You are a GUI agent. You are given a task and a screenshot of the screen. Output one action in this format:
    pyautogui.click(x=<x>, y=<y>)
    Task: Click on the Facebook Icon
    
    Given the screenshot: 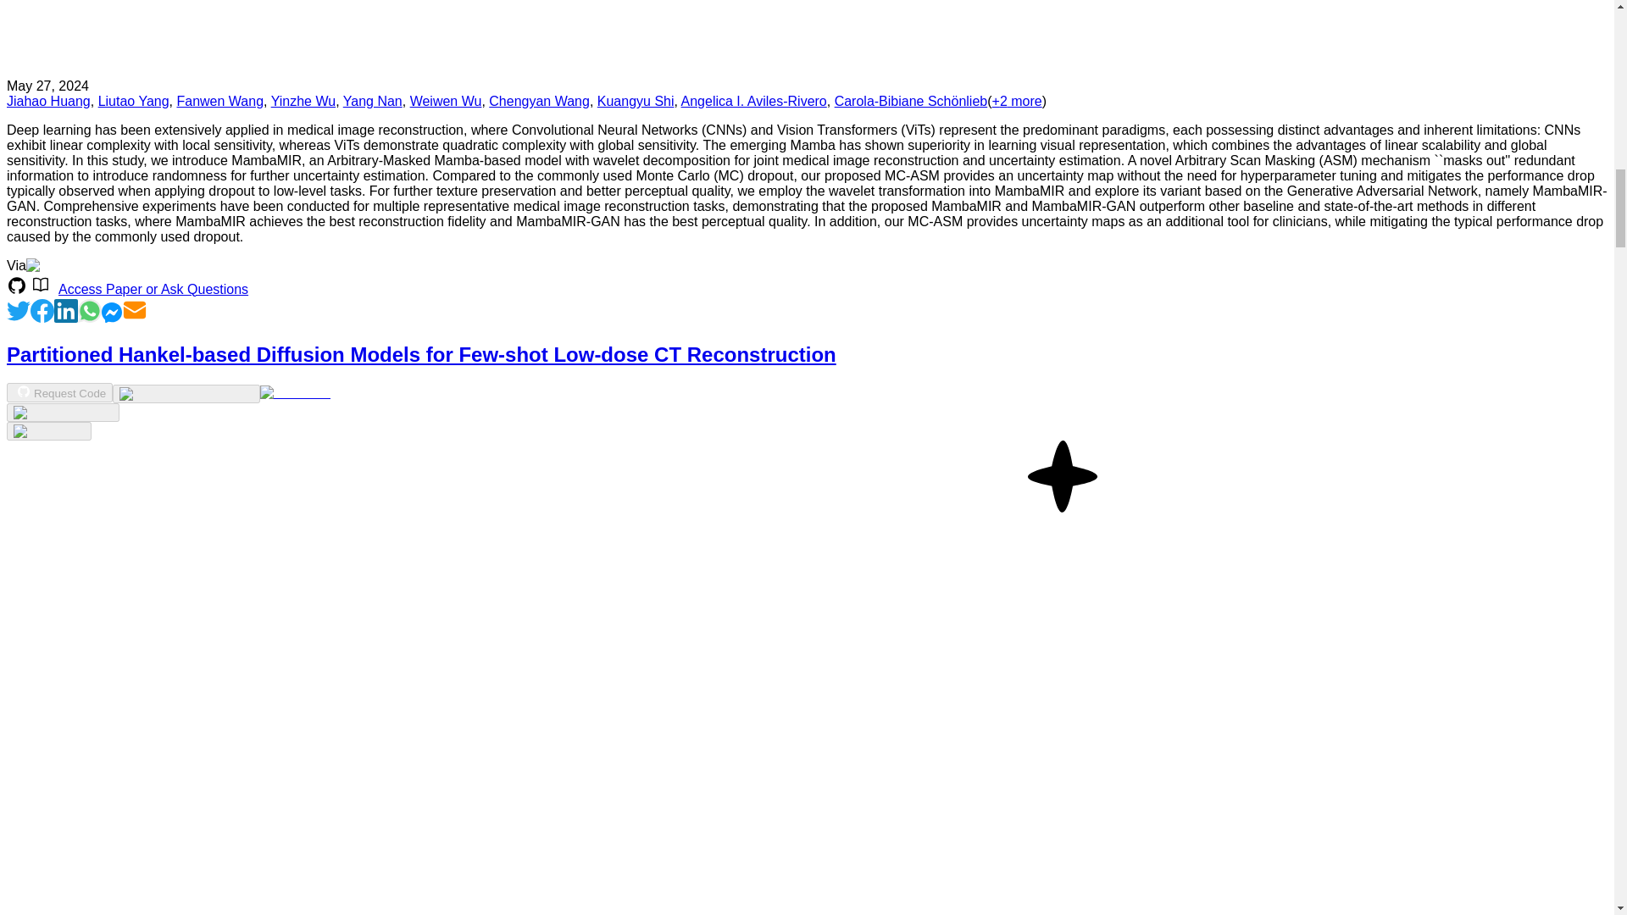 What is the action you would take?
    pyautogui.click(x=42, y=311)
    